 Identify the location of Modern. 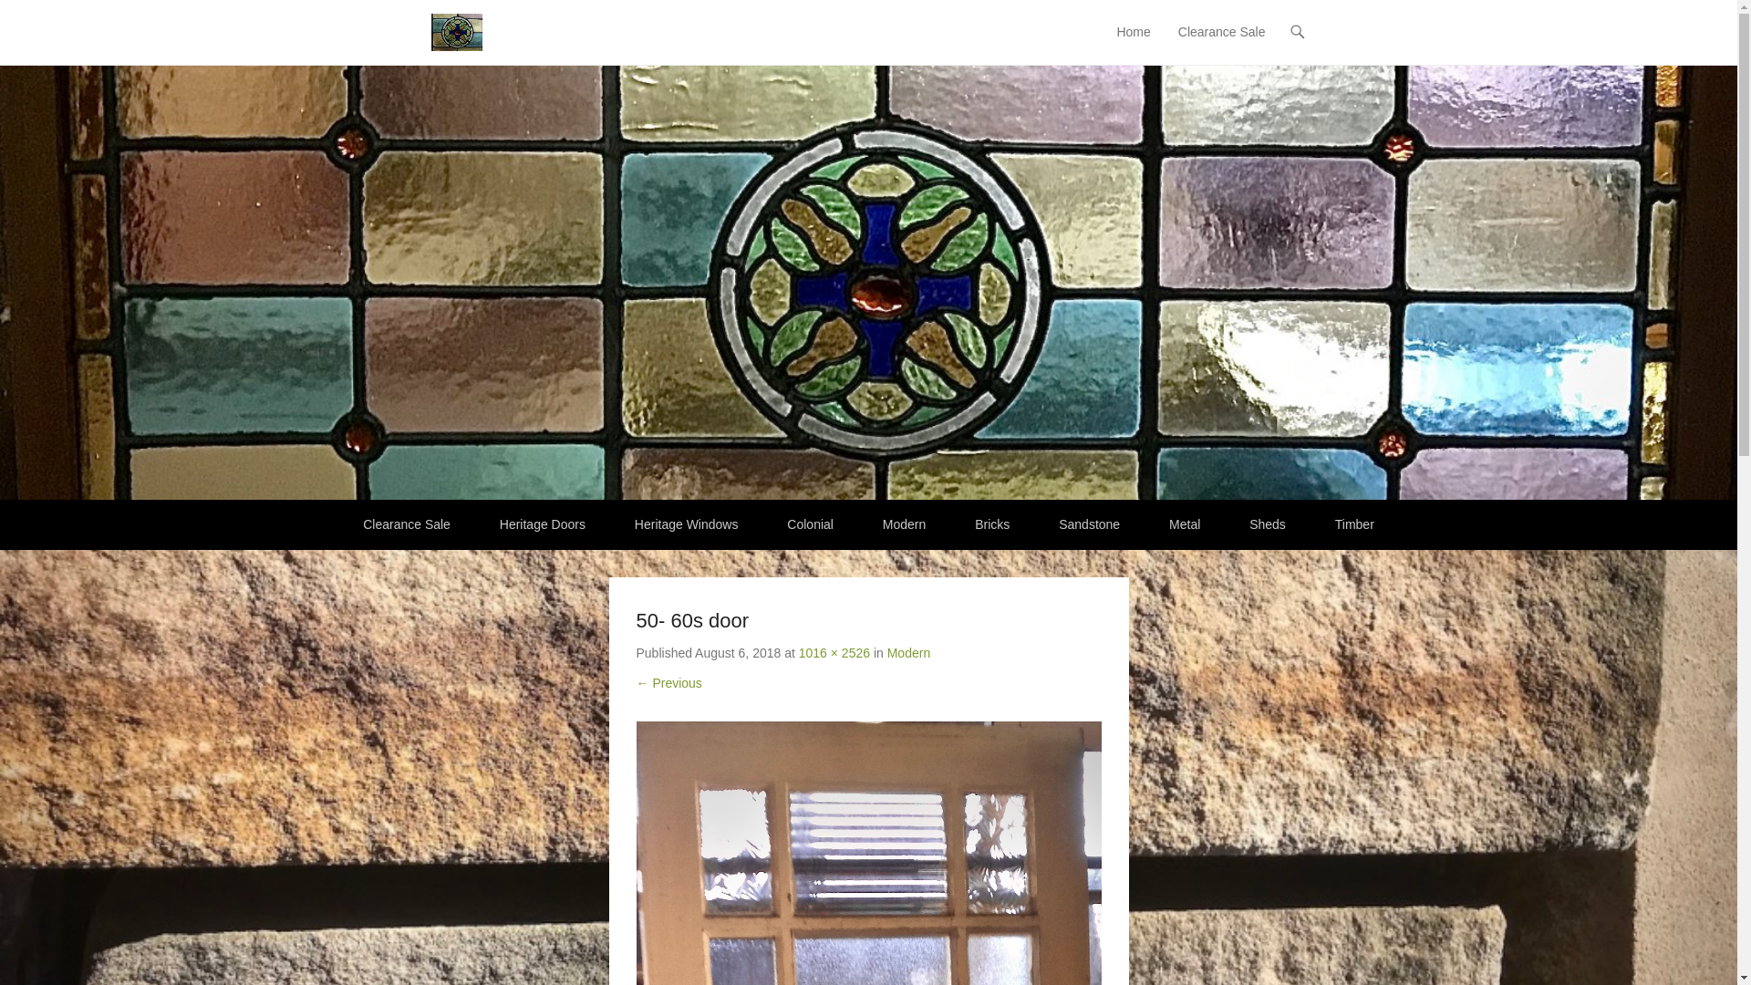
(908, 653).